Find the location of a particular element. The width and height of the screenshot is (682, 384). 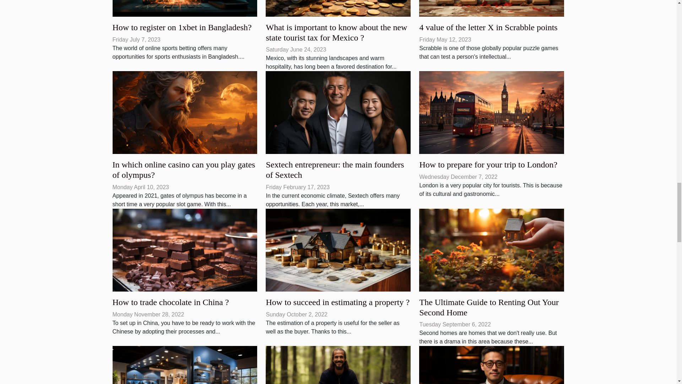

How to prepare for your trip to London? is located at coordinates (488, 165).